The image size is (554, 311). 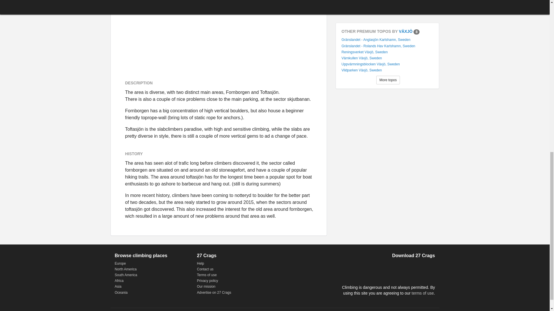 What do you see at coordinates (126, 269) in the screenshot?
I see `North America` at bounding box center [126, 269].